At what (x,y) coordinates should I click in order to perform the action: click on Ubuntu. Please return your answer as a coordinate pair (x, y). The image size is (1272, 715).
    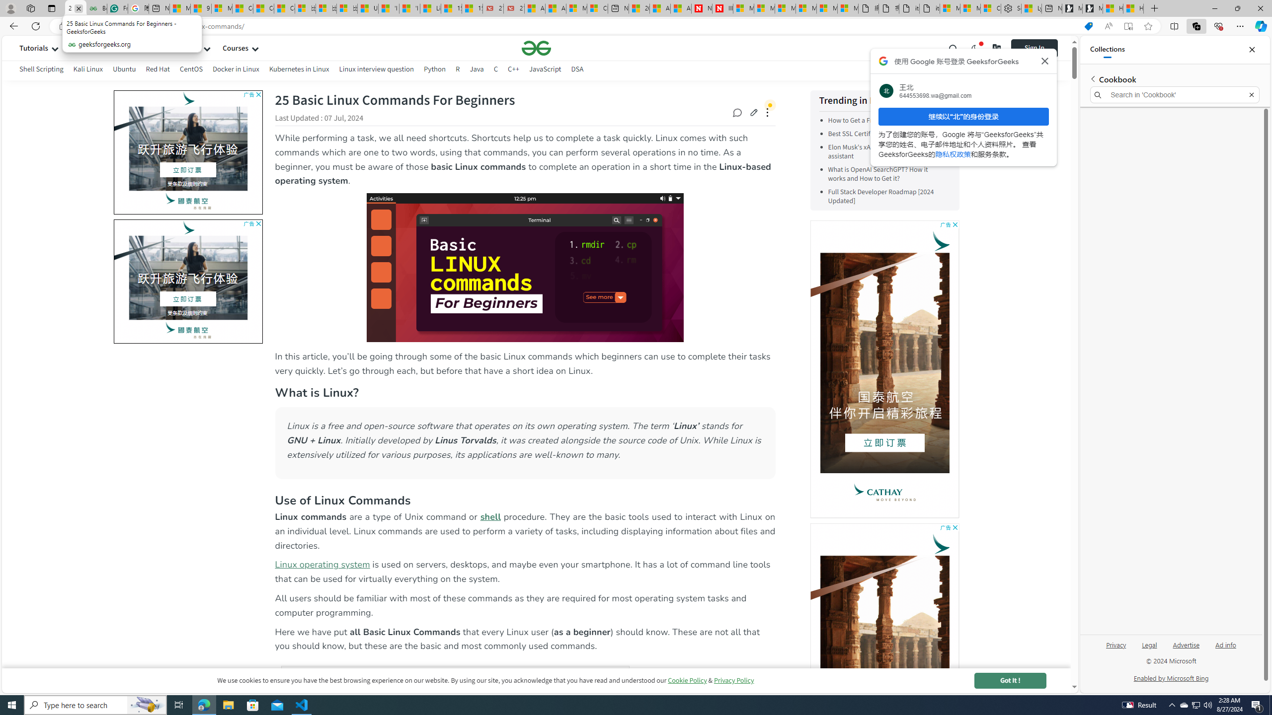
    Looking at the image, I should click on (124, 69).